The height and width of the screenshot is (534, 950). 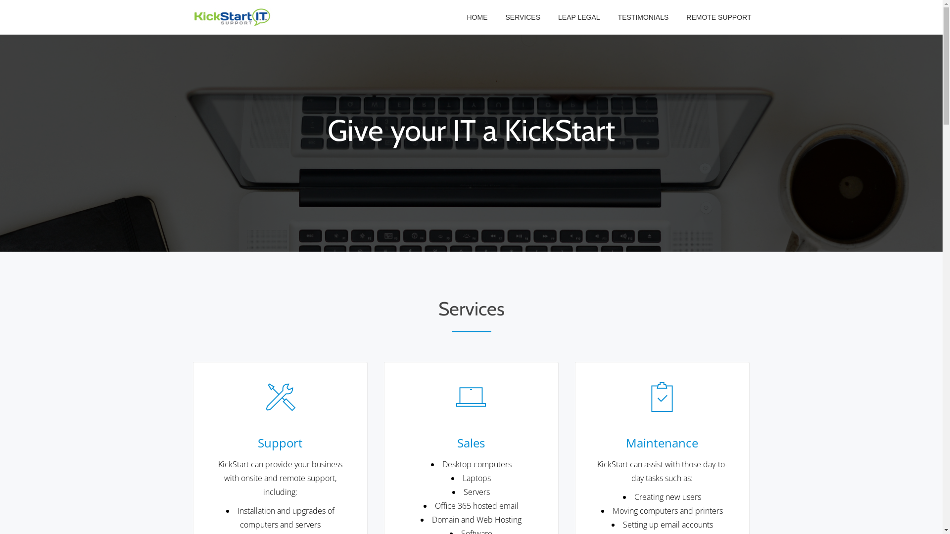 What do you see at coordinates (233, 17) in the screenshot?
I see `KickStart IT Support` at bounding box center [233, 17].